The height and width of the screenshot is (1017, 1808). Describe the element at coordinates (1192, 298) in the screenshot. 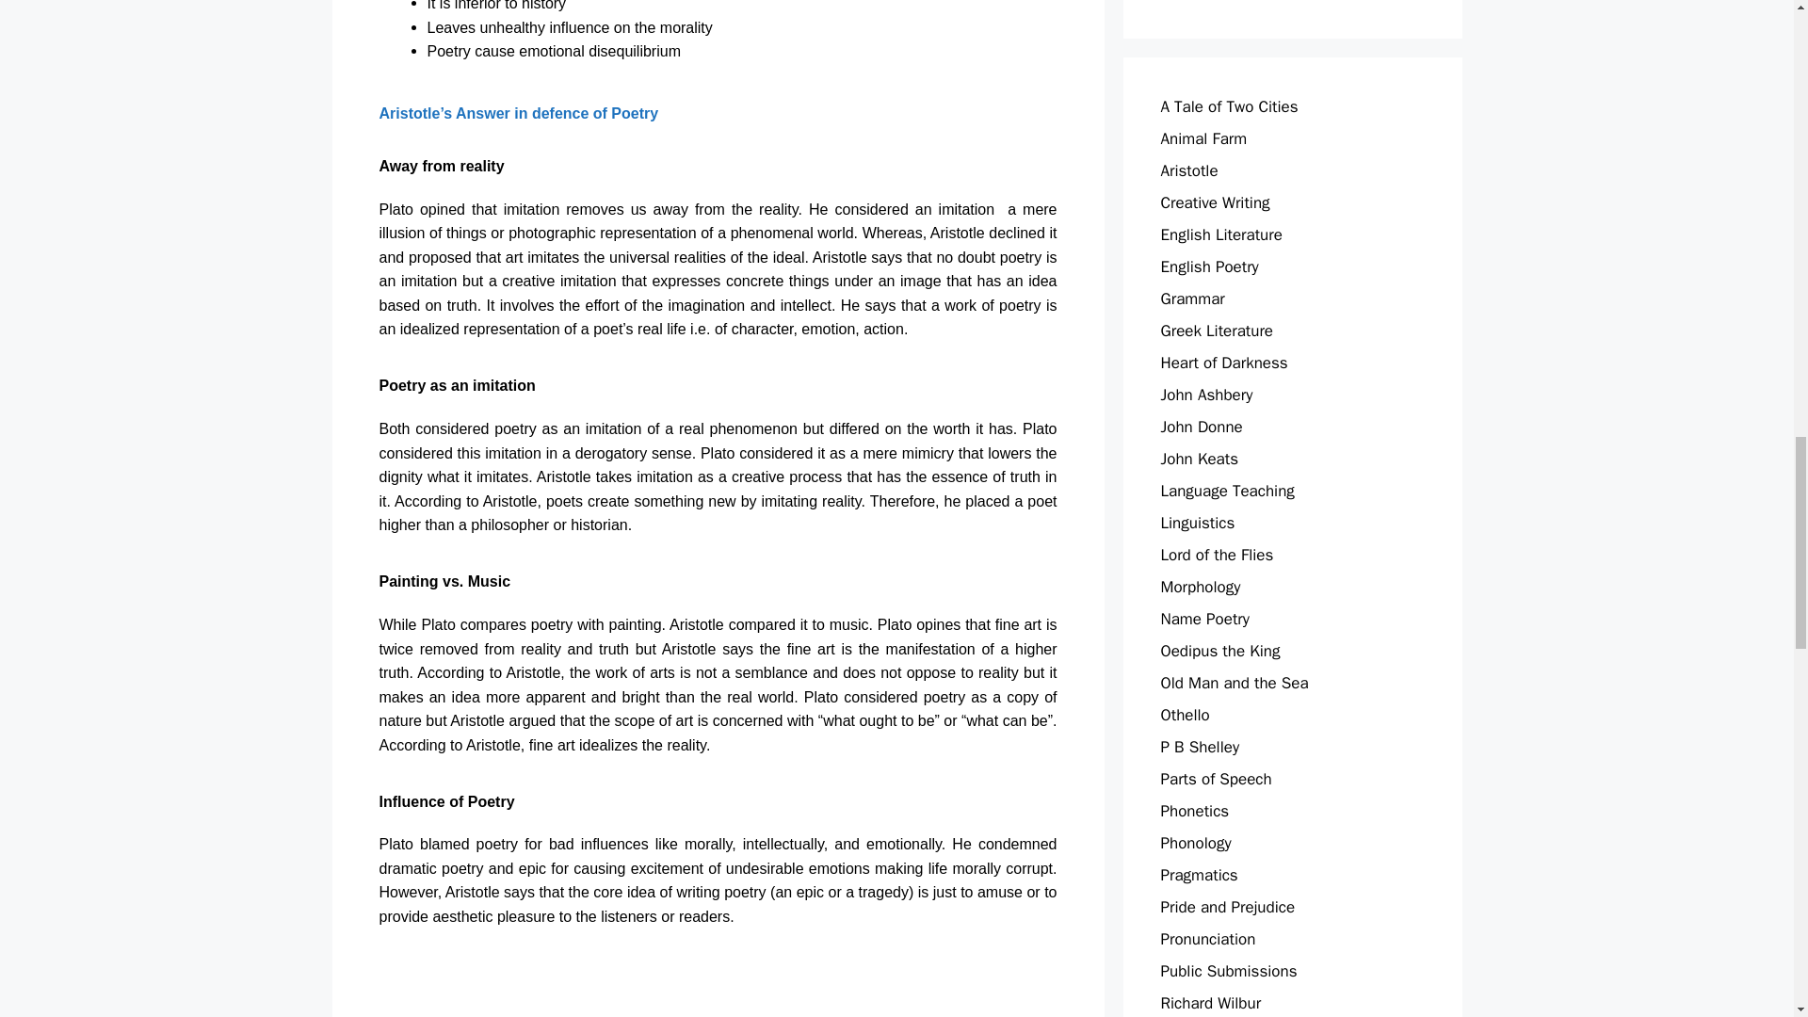

I see `Grammar` at that location.